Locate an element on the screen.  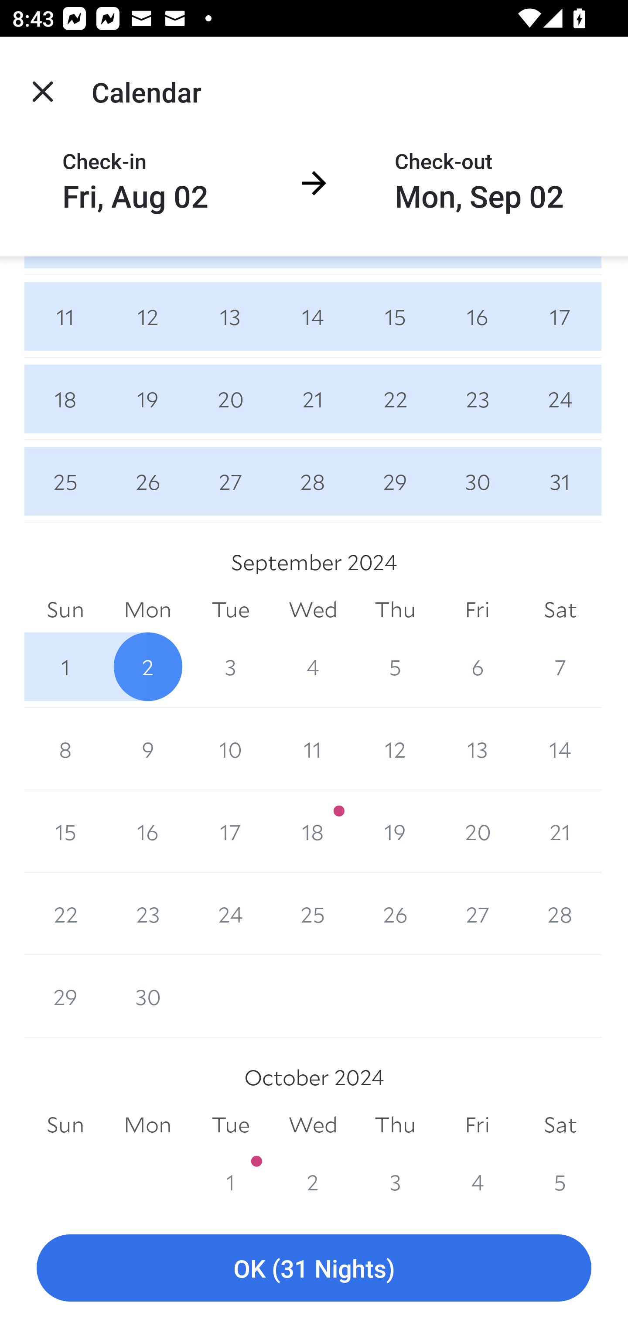
31 31 August 2024 is located at coordinates (560, 481).